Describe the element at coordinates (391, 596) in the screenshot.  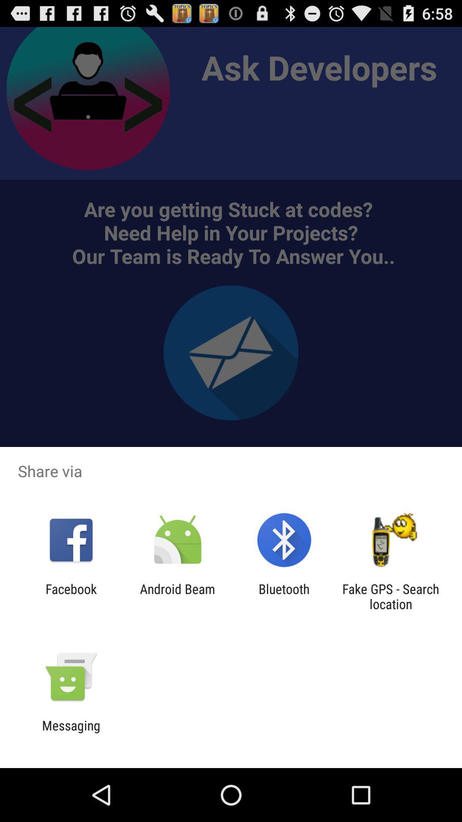
I see `flip until the fake gps search` at that location.